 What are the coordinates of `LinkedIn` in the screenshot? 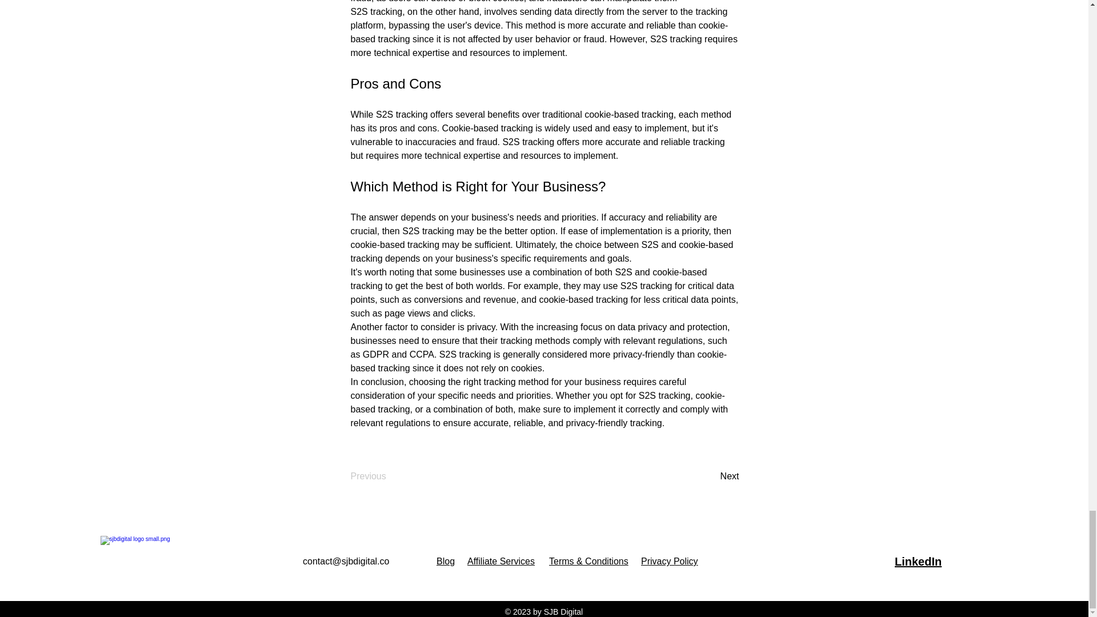 It's located at (918, 561).